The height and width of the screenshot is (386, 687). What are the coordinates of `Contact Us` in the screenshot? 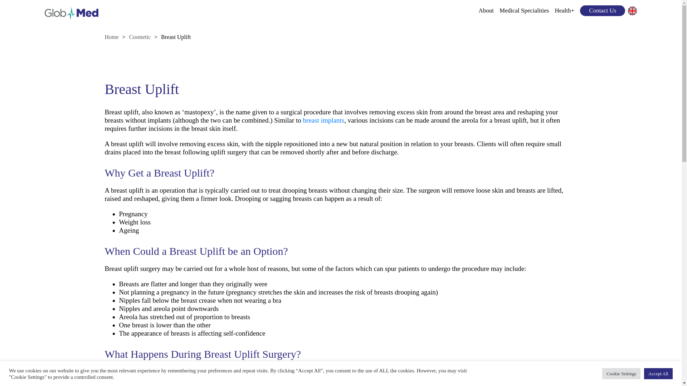 It's located at (602, 11).